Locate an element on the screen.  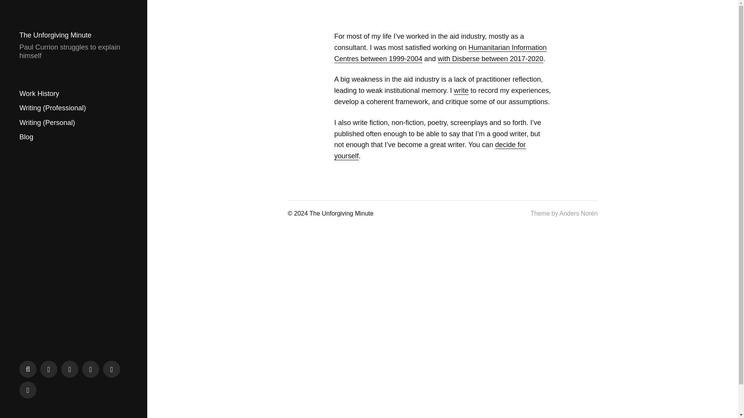
Humanitarian Information Centres between 1999-2004 is located at coordinates (440, 53).